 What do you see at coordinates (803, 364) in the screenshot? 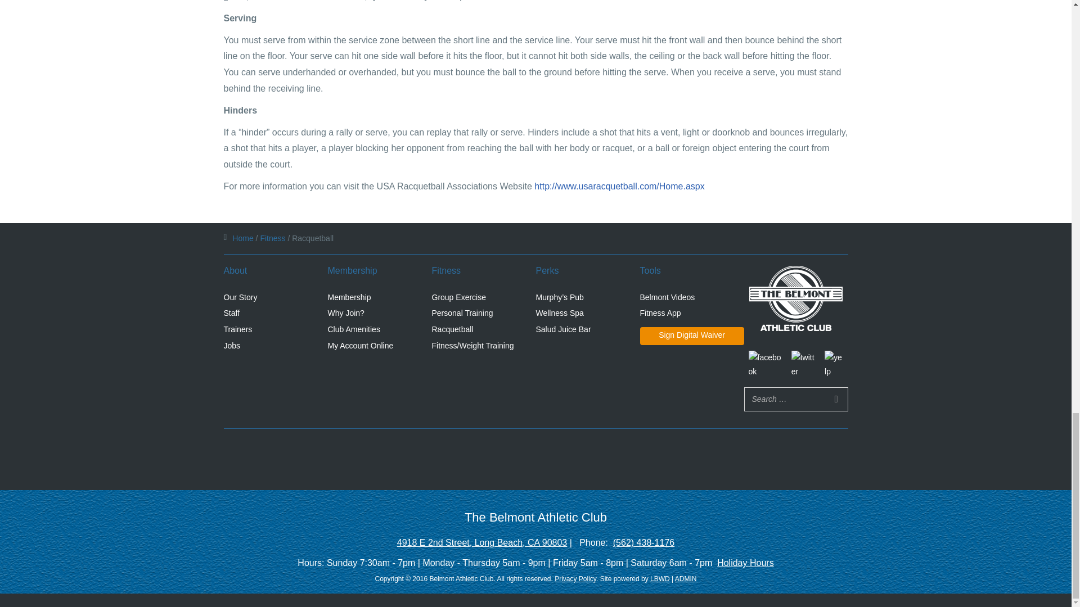
I see `Twitter` at bounding box center [803, 364].